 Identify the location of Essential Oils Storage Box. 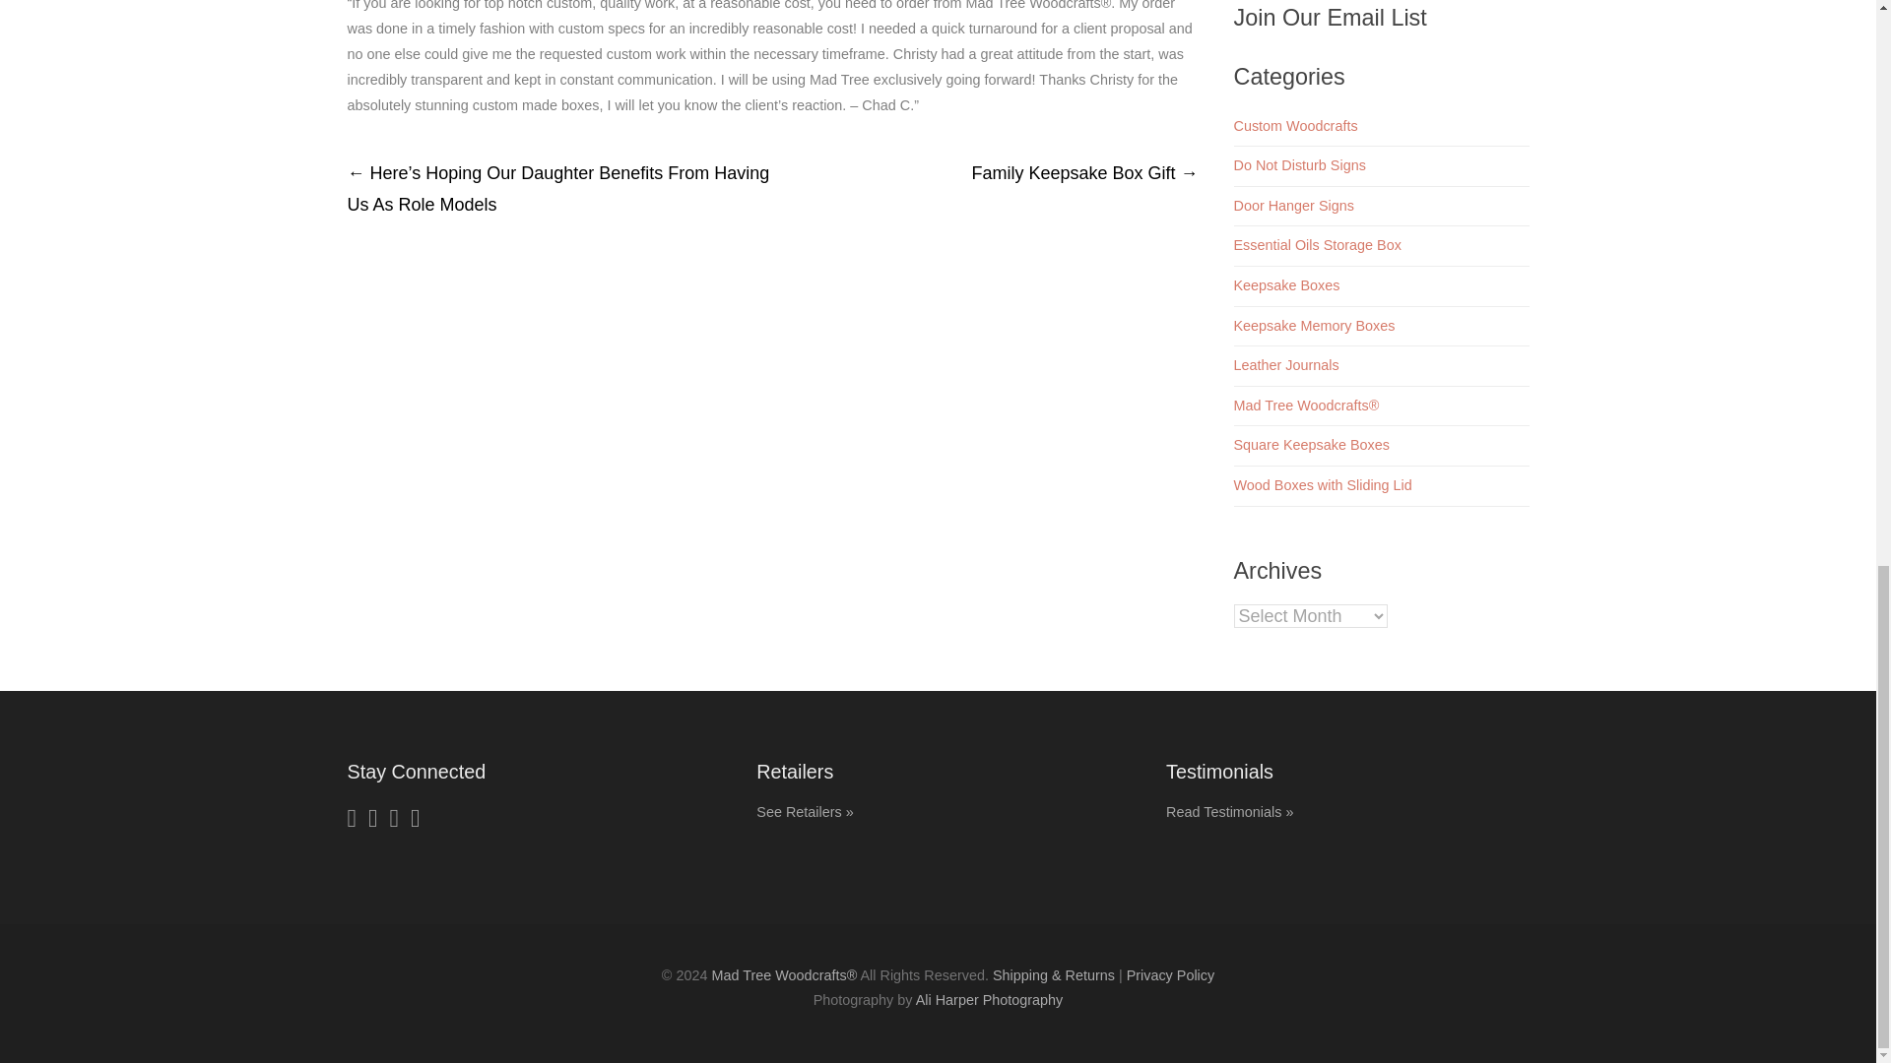
(1316, 244).